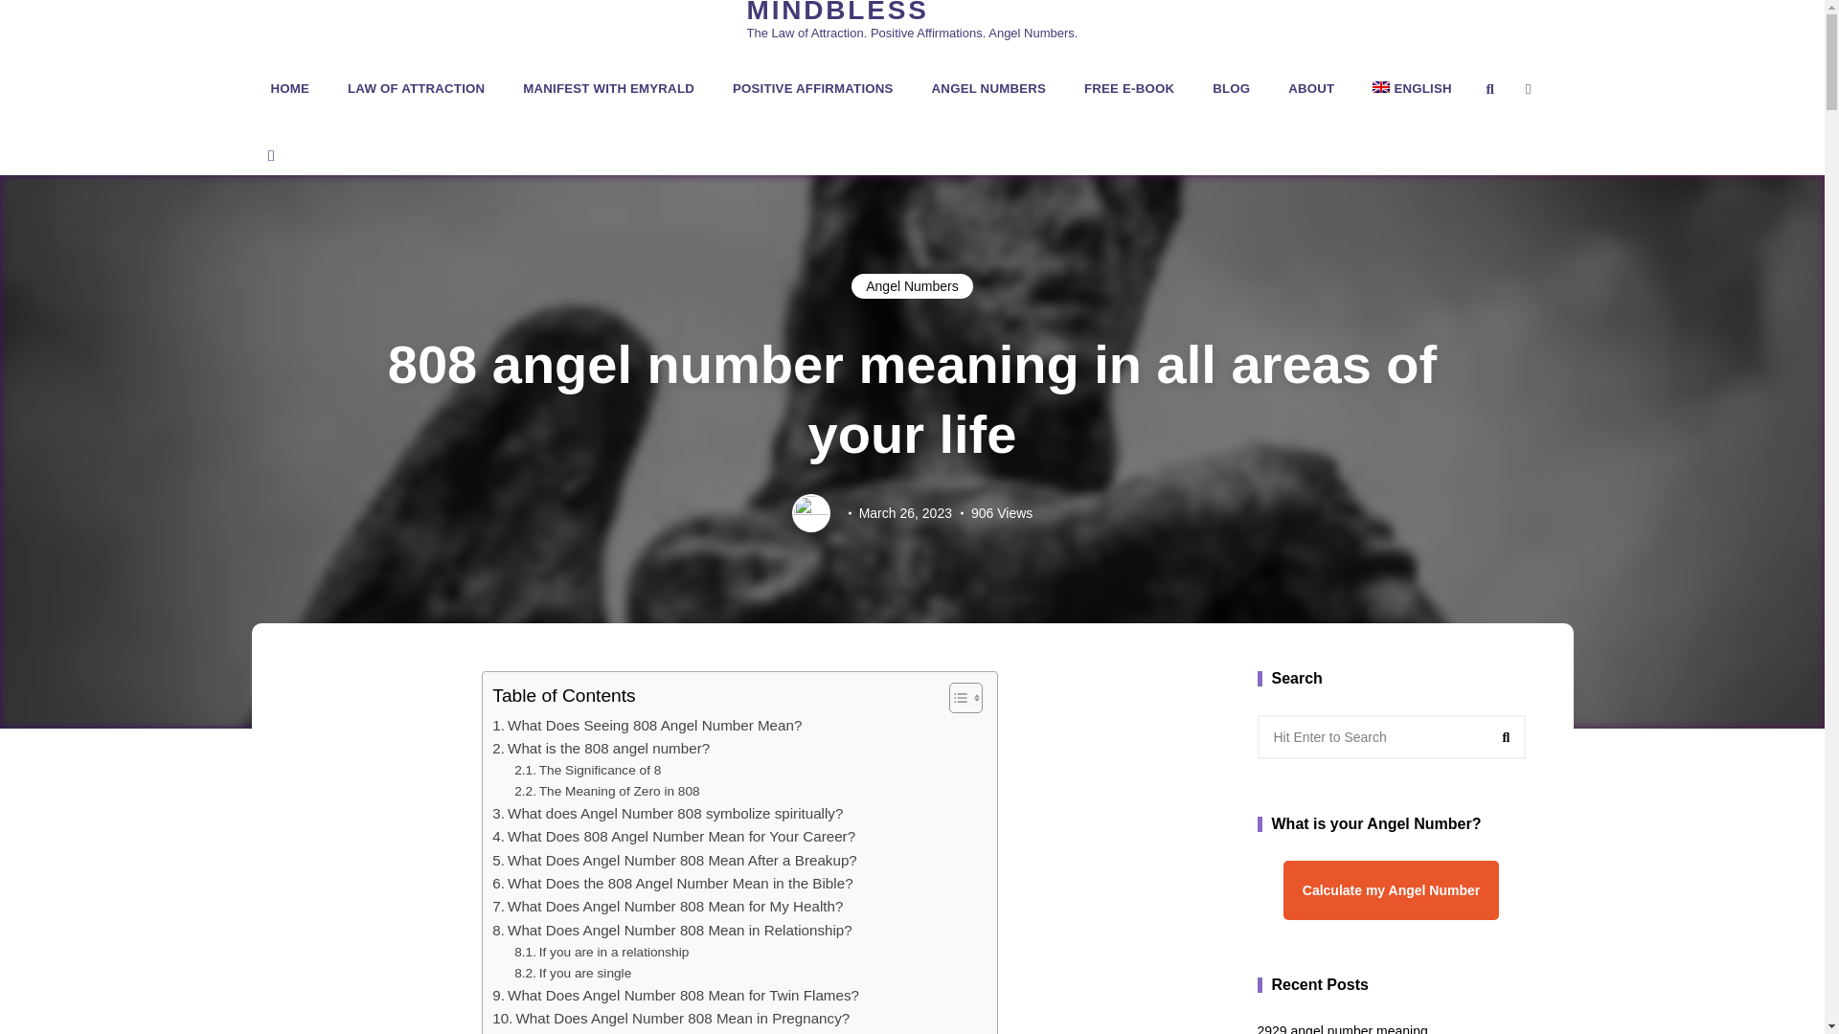 Image resolution: width=1839 pixels, height=1034 pixels. I want to click on MINDBLESS, so click(837, 13).